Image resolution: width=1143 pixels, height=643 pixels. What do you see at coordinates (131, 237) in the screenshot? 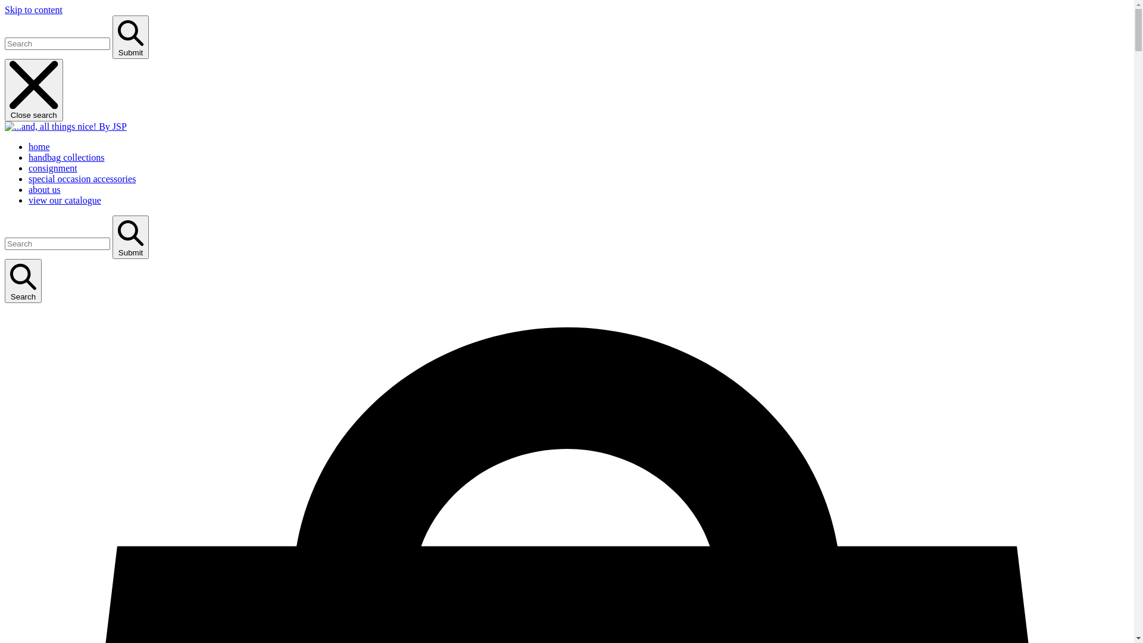
I see `Submit` at bounding box center [131, 237].